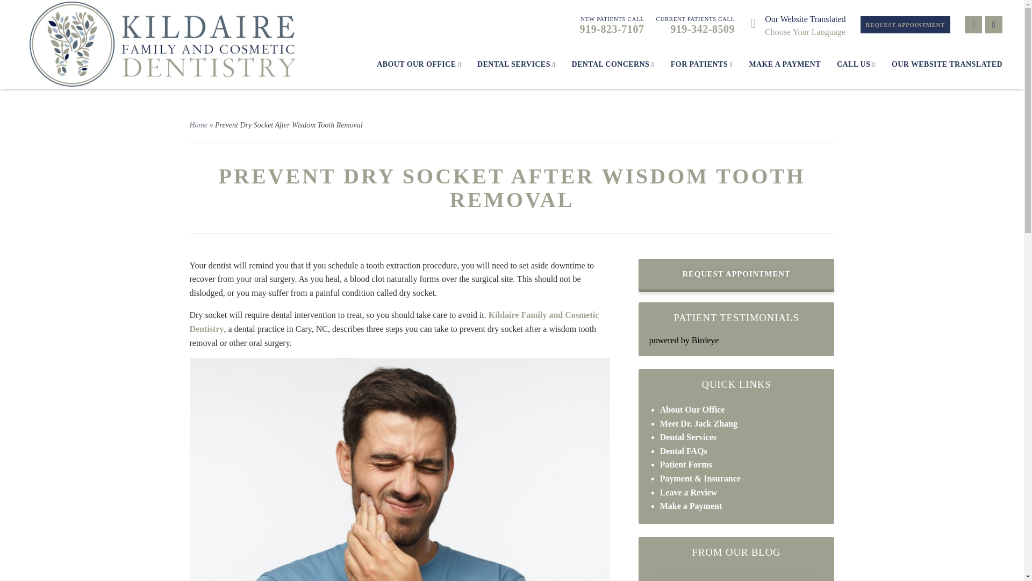 Image resolution: width=1032 pixels, height=581 pixels. What do you see at coordinates (419, 65) in the screenshot?
I see `ABOUT OUR OFFICE` at bounding box center [419, 65].